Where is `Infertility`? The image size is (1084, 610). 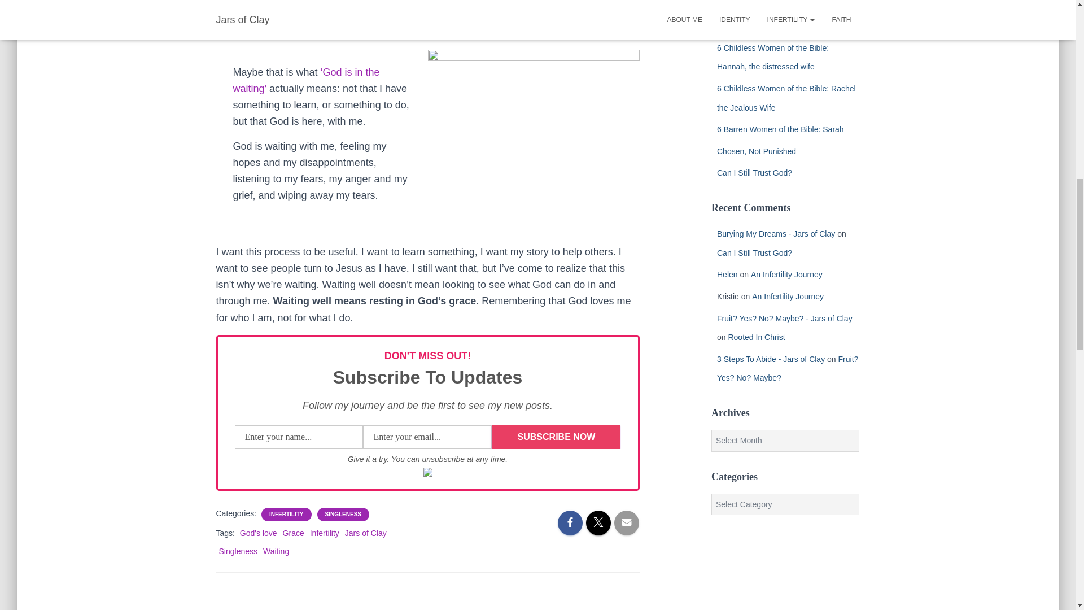
Infertility is located at coordinates (324, 533).